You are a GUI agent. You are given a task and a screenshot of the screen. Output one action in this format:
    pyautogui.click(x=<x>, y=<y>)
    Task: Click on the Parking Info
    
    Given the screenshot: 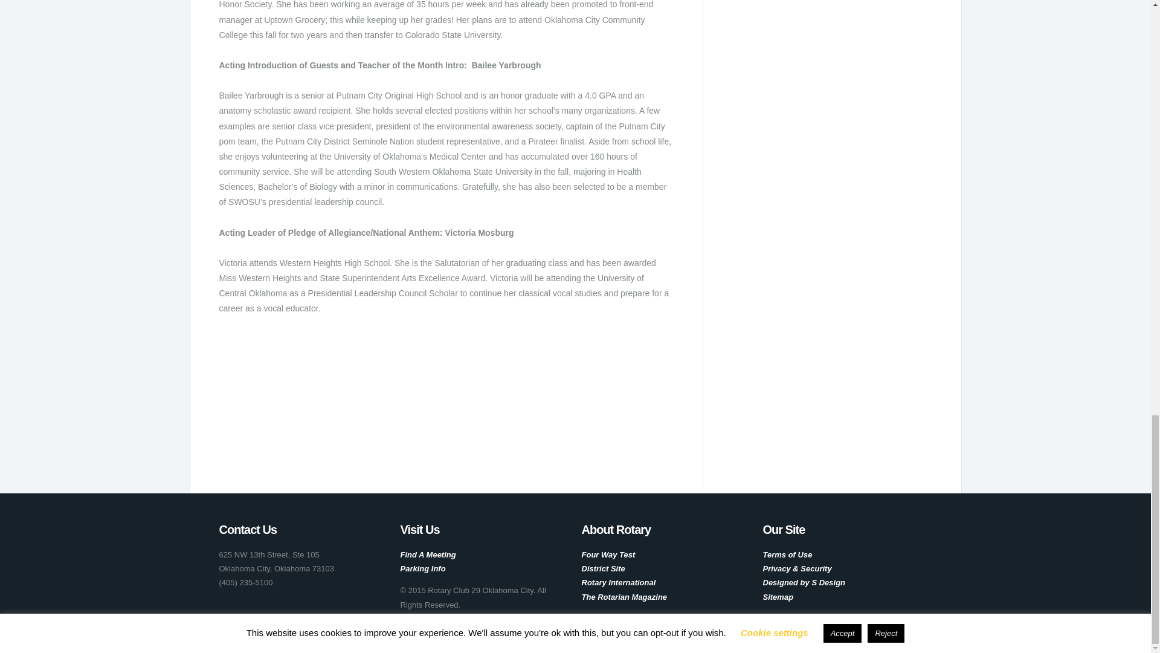 What is the action you would take?
    pyautogui.click(x=423, y=568)
    